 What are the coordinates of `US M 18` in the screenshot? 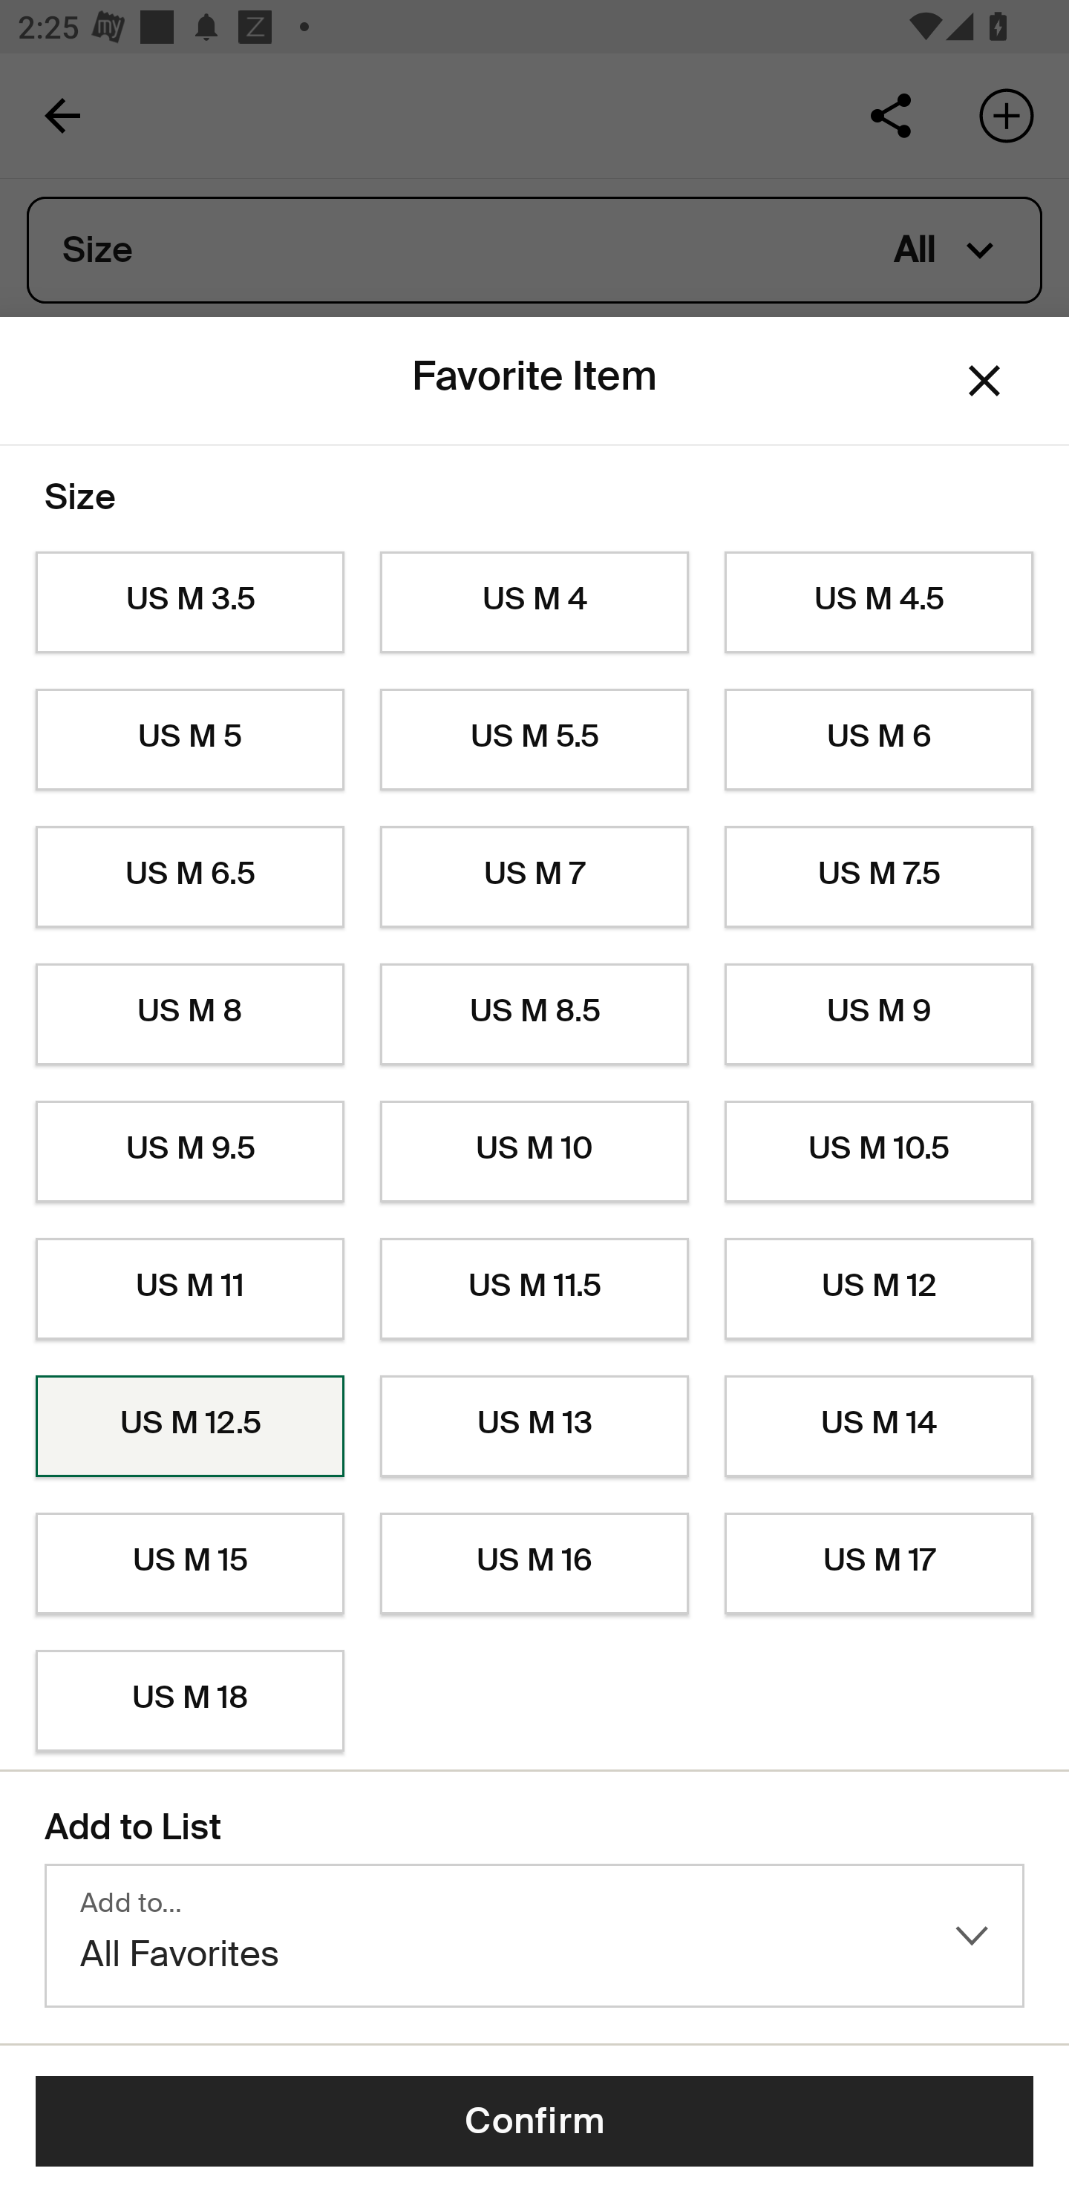 It's located at (189, 1701).